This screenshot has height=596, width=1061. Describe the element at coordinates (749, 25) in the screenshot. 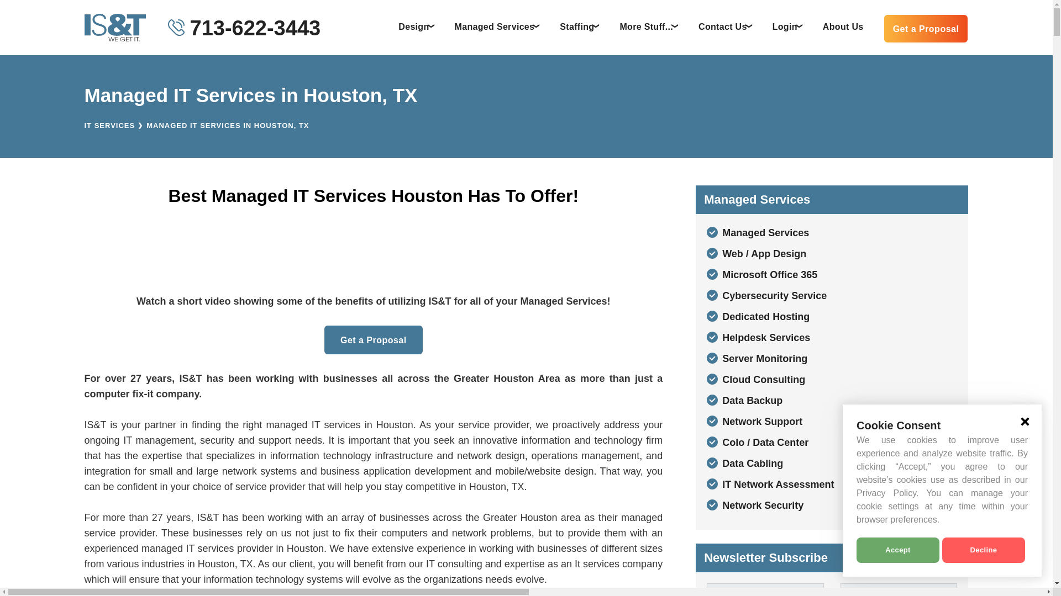

I see `Toggle navigation` at that location.